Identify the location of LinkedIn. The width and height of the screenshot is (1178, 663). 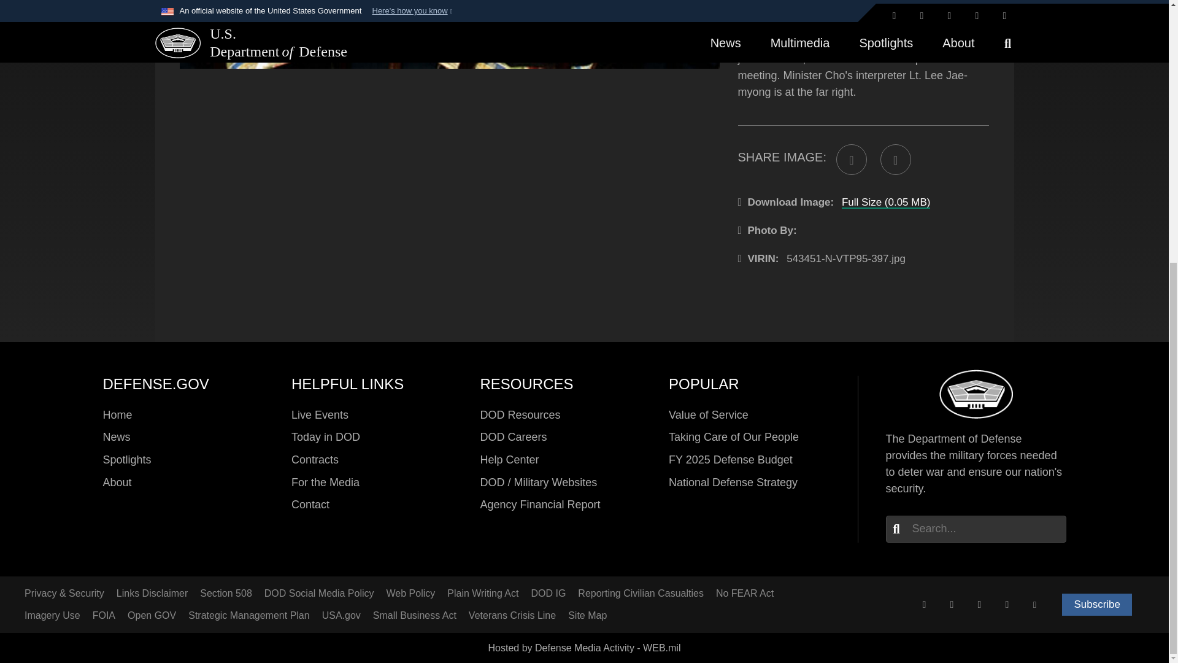
(1006, 604).